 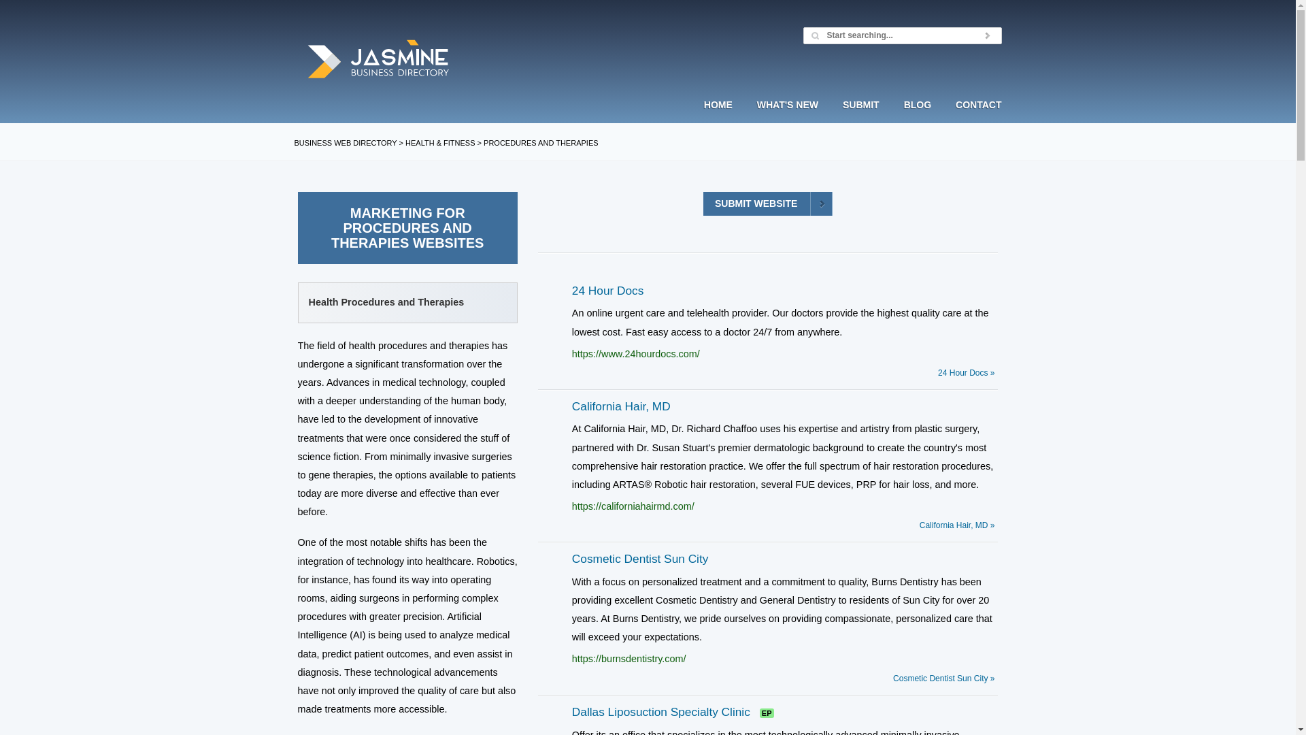 What do you see at coordinates (640, 558) in the screenshot?
I see `Cosmetic Dentist Sun City` at bounding box center [640, 558].